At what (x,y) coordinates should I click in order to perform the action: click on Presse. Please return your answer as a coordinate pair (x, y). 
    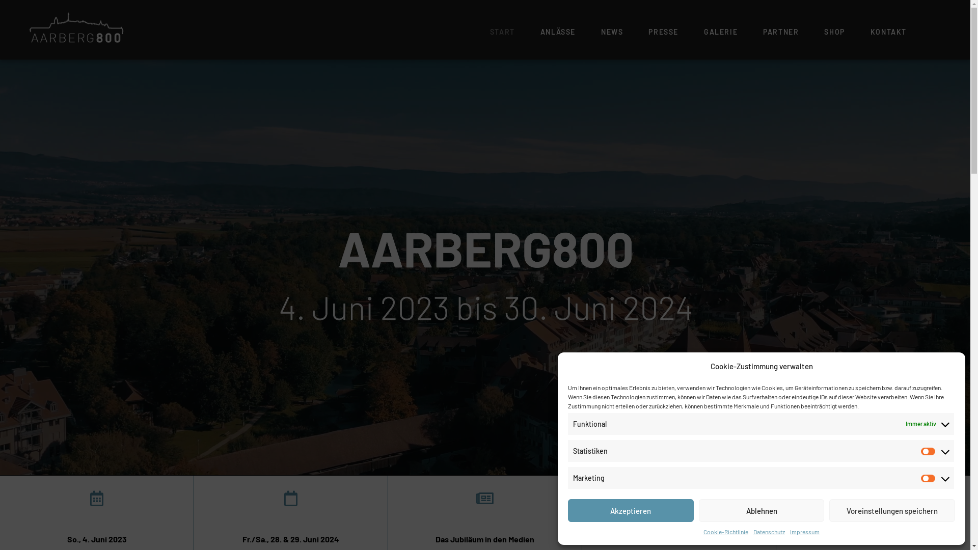
    Looking at the image, I should click on (485, 518).